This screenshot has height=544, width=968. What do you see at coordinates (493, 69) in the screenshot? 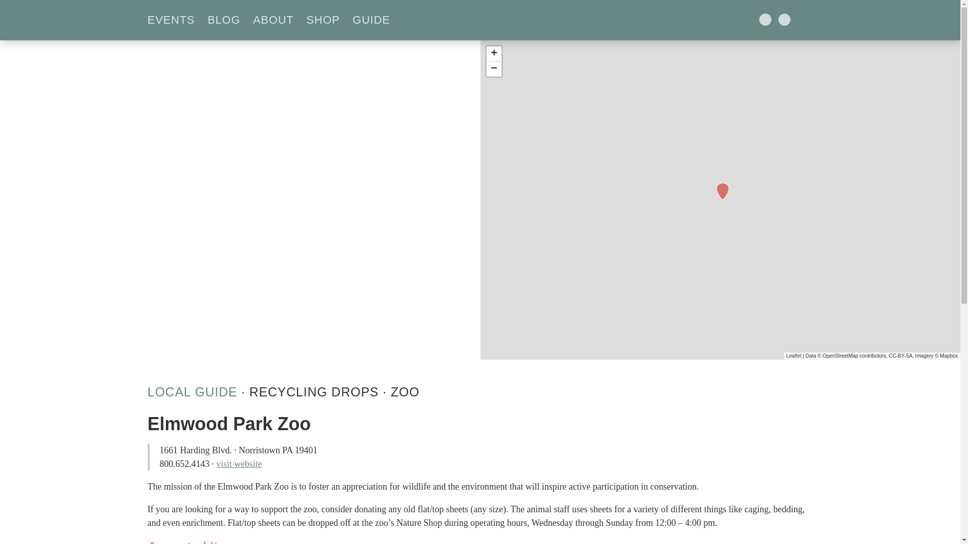
I see `Zoom out` at bounding box center [493, 69].